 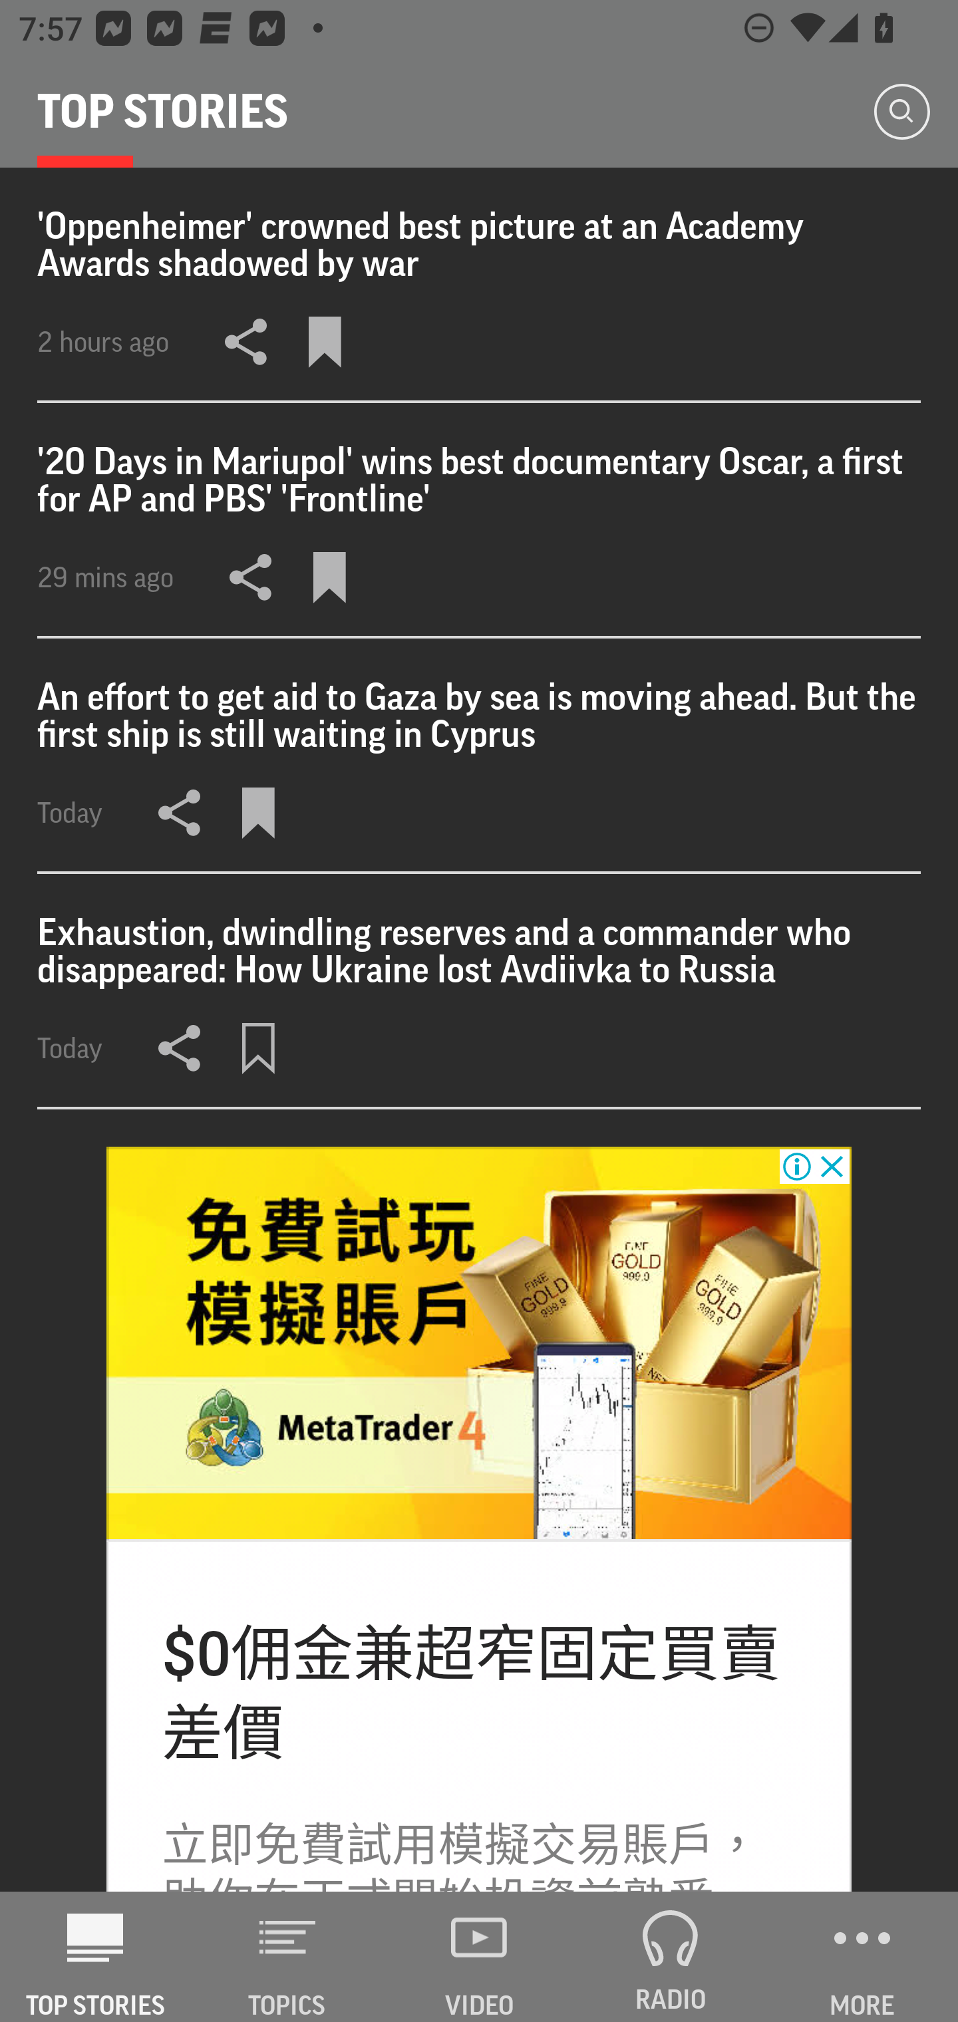 I want to click on RADIO, so click(x=671, y=1957).